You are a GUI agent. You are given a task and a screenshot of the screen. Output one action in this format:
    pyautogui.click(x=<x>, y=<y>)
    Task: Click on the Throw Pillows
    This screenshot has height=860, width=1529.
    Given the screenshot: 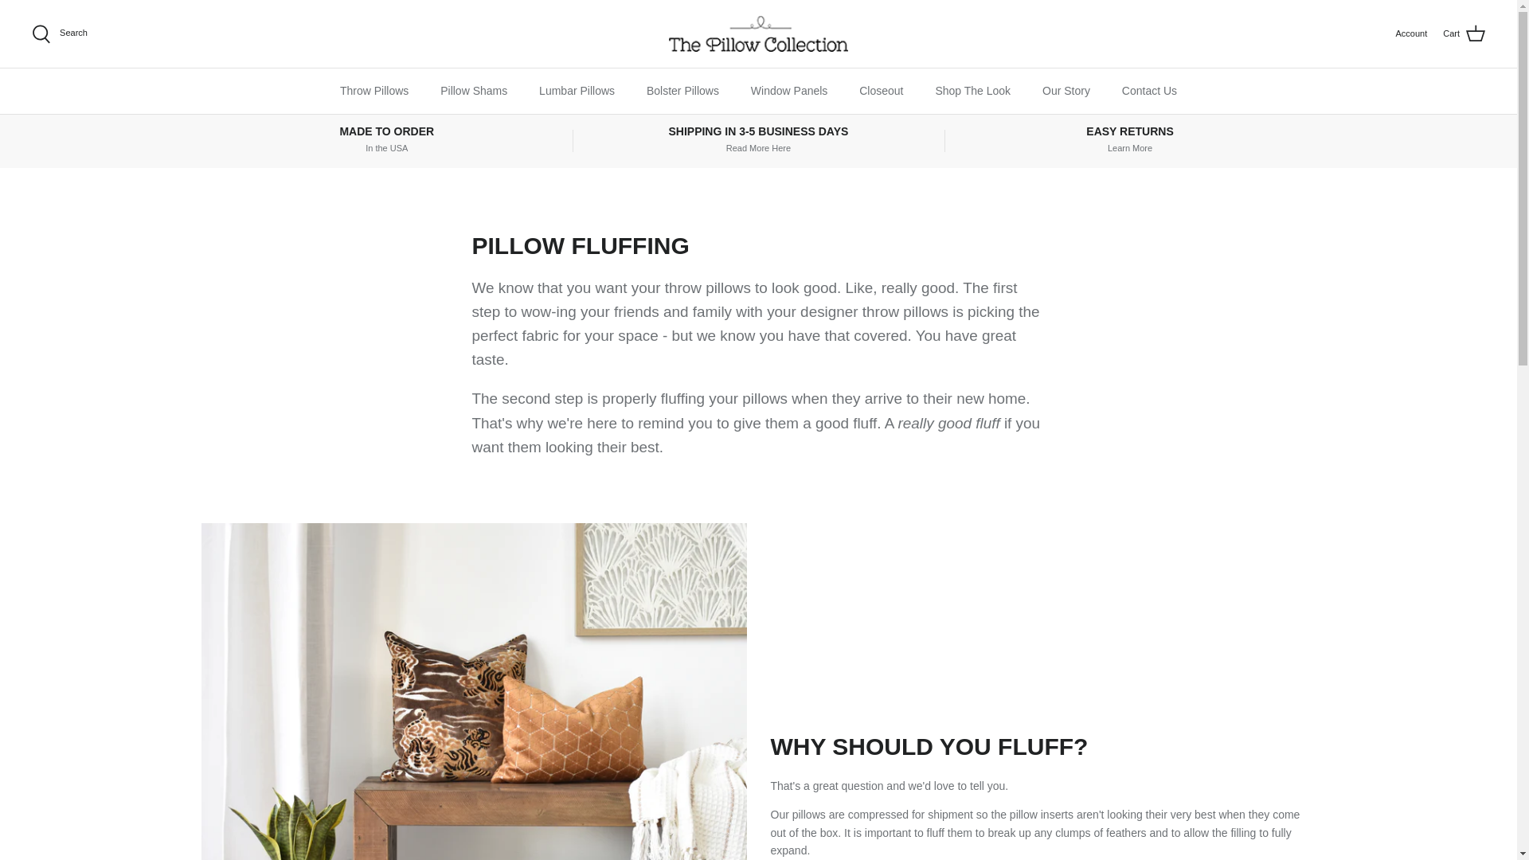 What is the action you would take?
    pyautogui.click(x=374, y=91)
    